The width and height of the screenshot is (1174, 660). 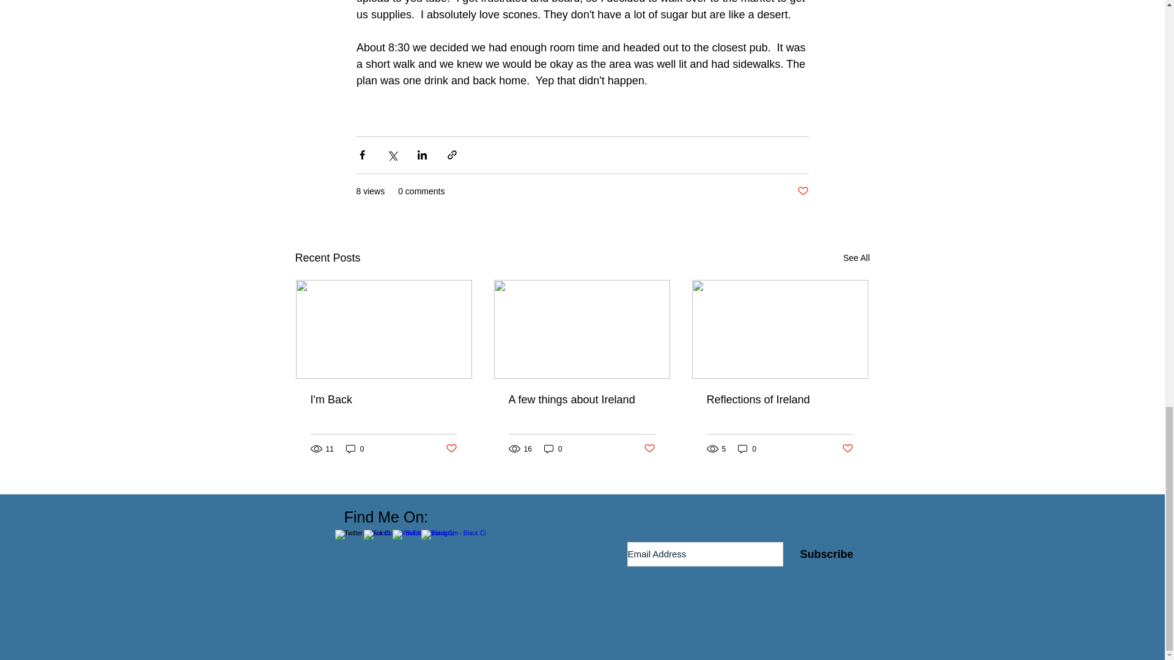 I want to click on Post not marked as liked, so click(x=847, y=449).